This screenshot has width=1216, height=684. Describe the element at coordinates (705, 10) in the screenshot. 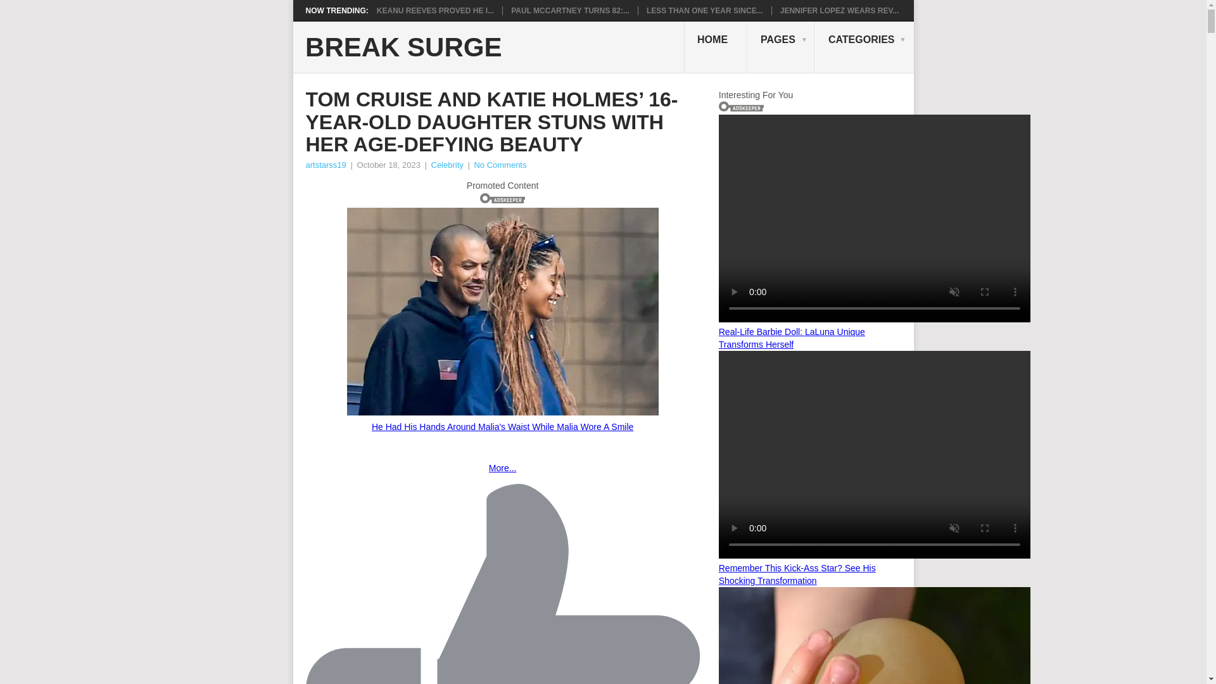

I see `LESS THAN ONE YEAR SINCE...` at that location.